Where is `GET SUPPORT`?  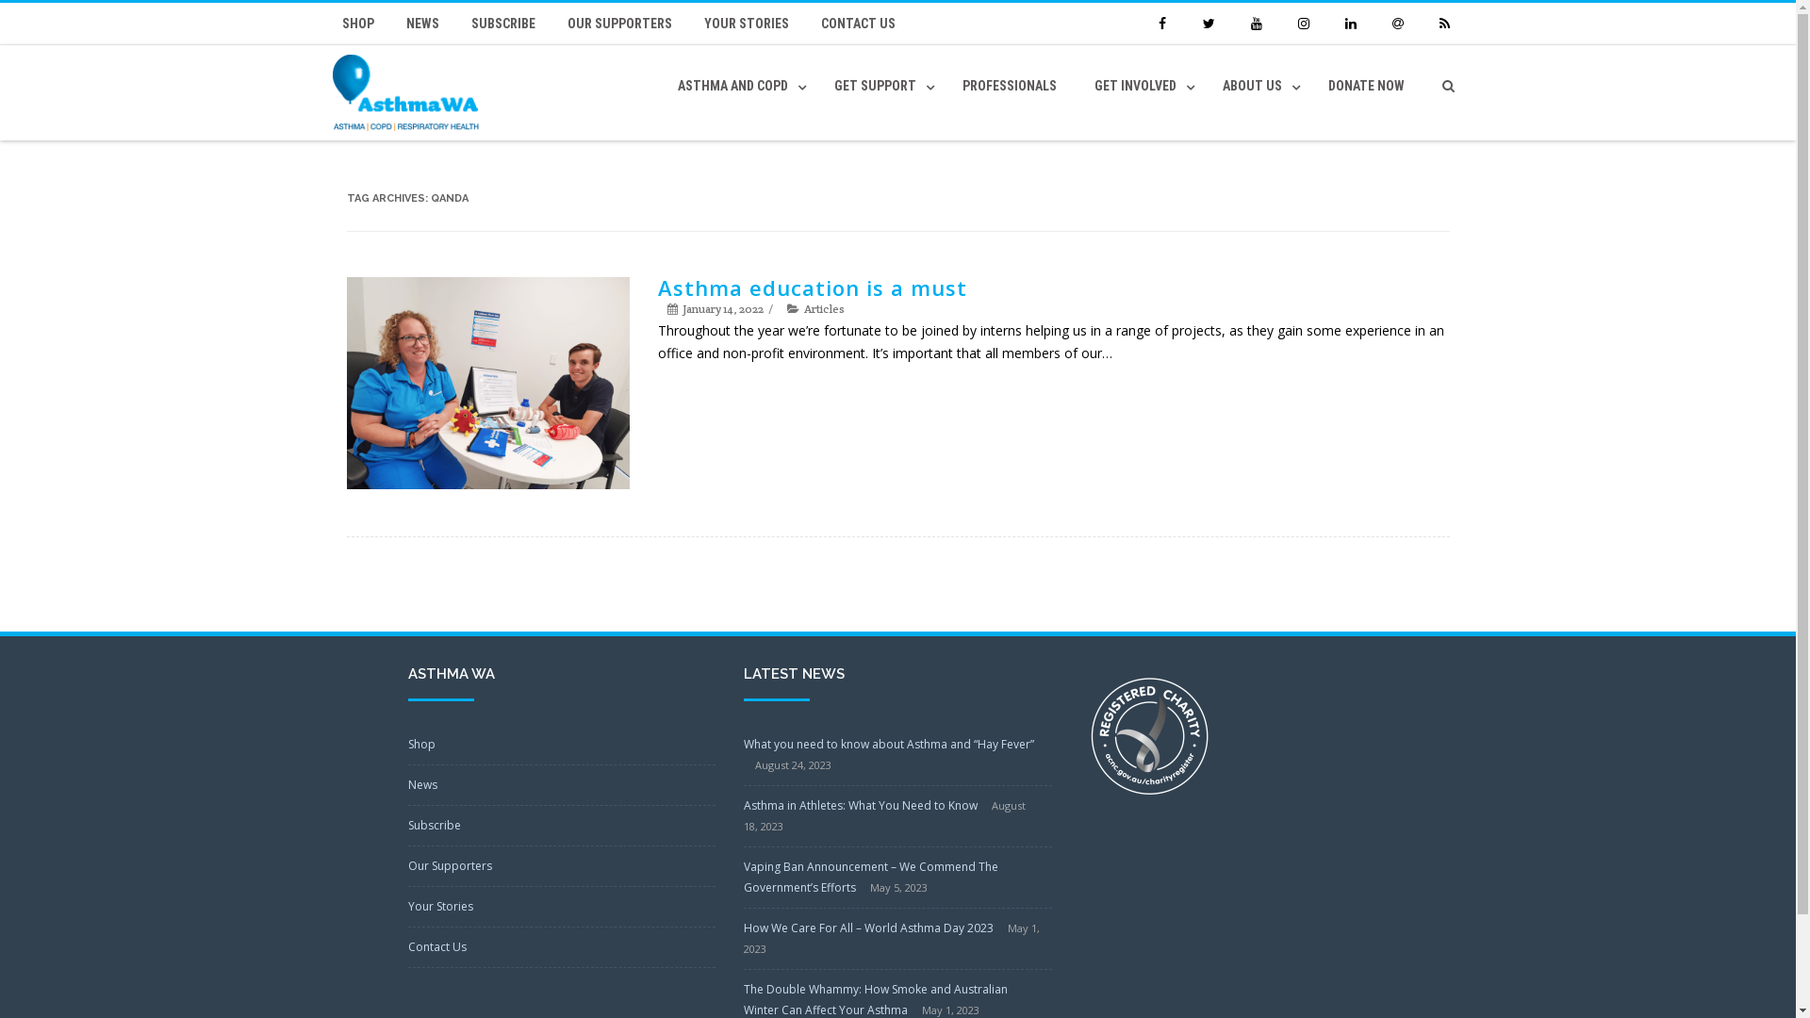 GET SUPPORT is located at coordinates (879, 86).